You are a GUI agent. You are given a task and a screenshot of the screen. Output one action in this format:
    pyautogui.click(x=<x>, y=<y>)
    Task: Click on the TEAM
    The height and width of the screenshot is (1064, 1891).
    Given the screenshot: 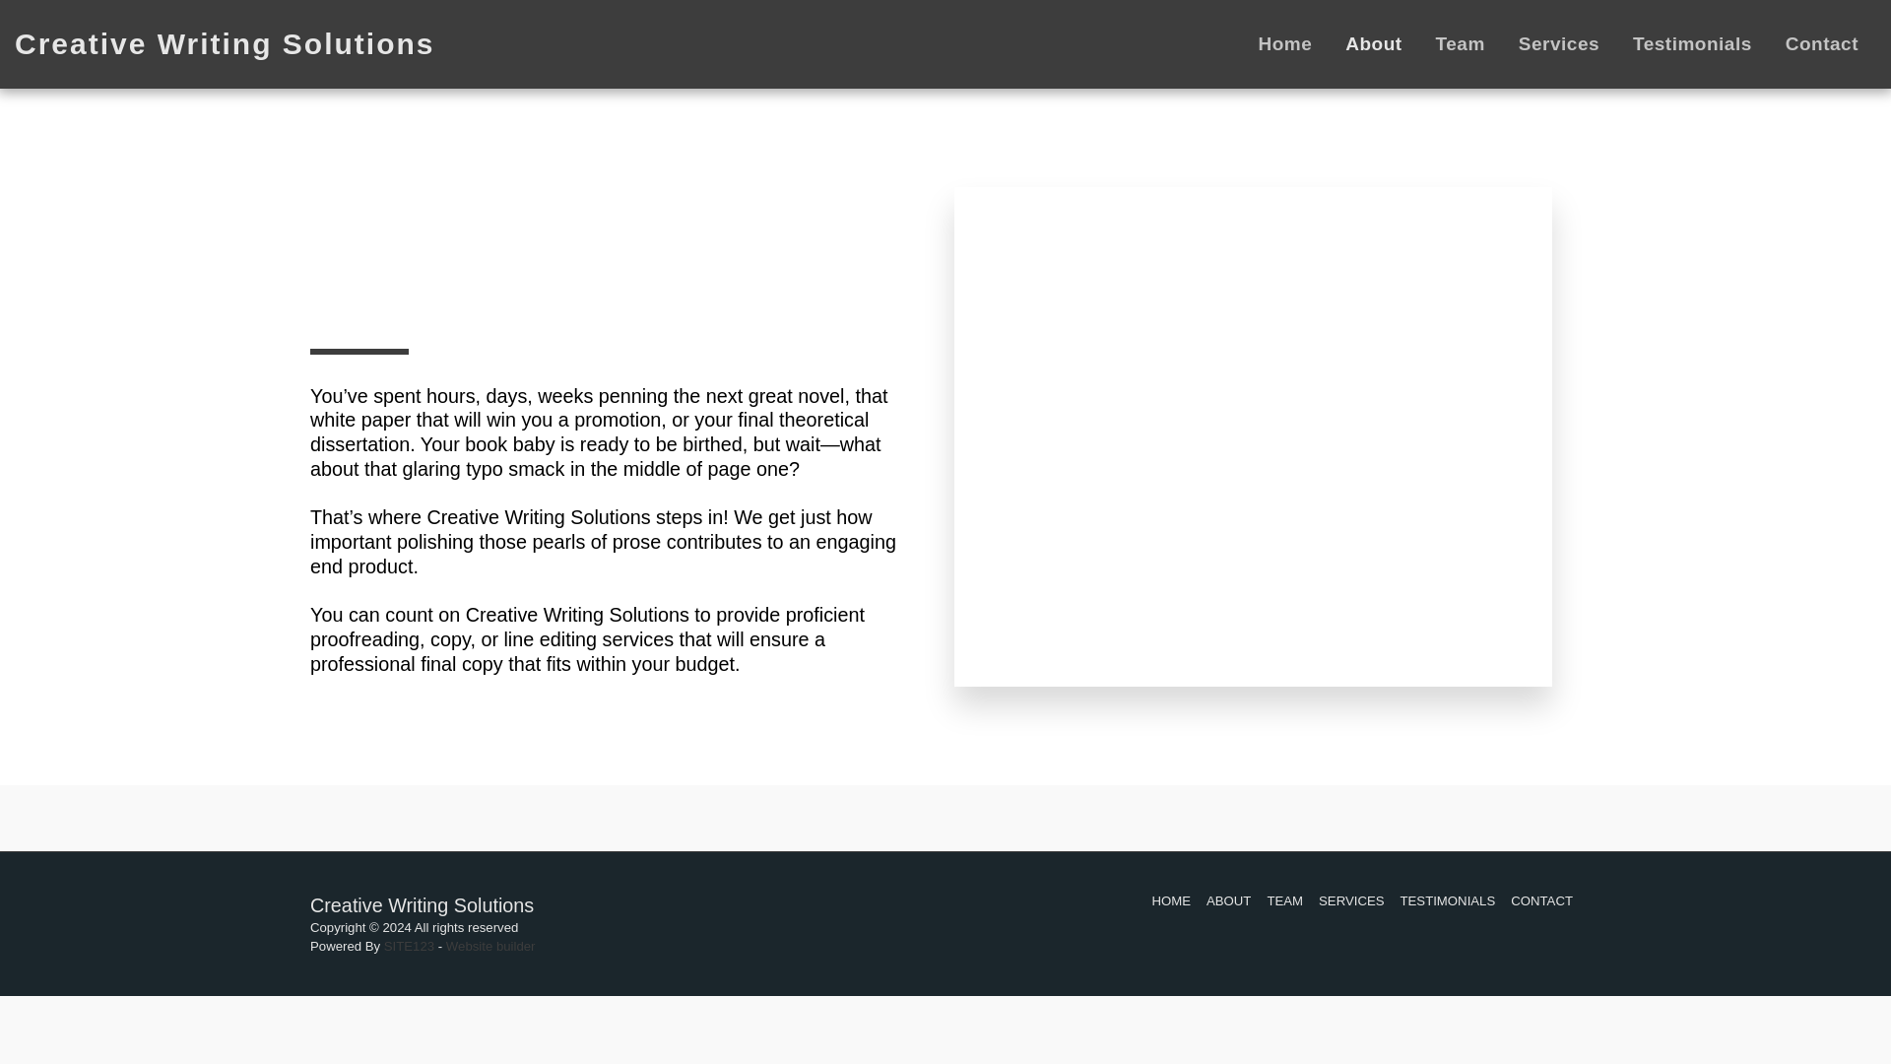 What is the action you would take?
    pyautogui.click(x=1284, y=900)
    